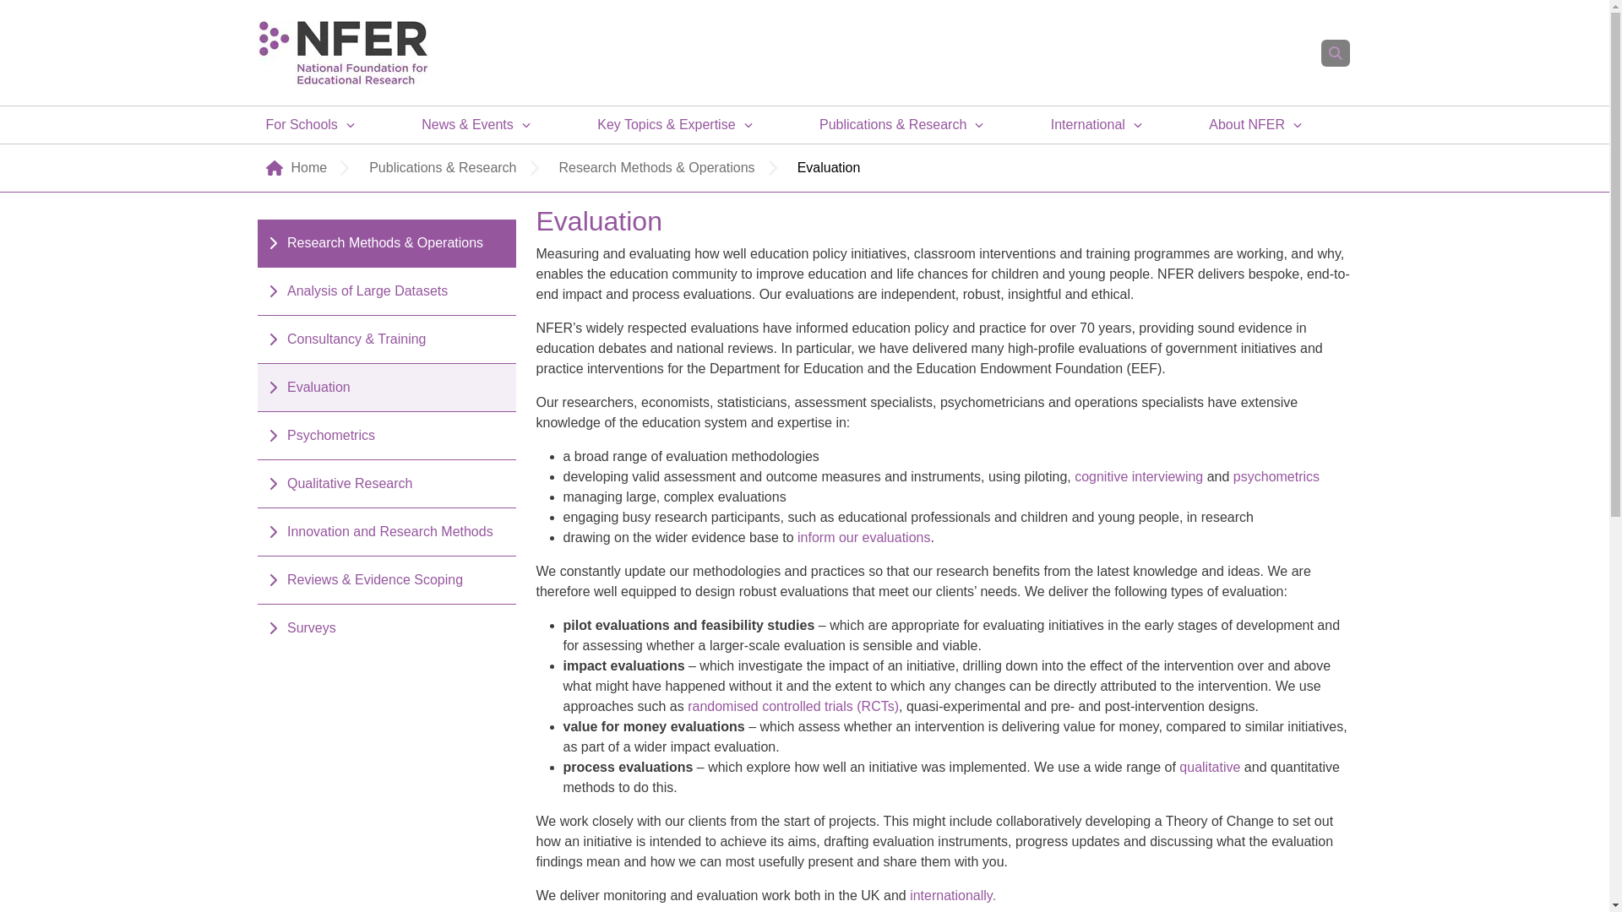 Image resolution: width=1622 pixels, height=912 pixels. What do you see at coordinates (953, 895) in the screenshot?
I see `International` at bounding box center [953, 895].